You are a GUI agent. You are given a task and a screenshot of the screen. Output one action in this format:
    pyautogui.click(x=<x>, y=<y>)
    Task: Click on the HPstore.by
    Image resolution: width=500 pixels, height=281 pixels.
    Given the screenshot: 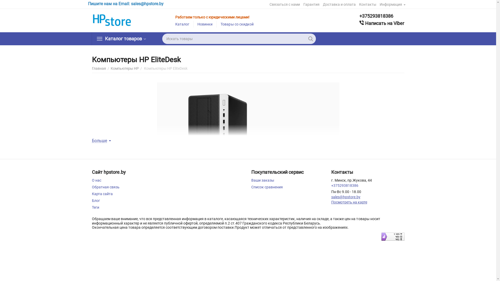 What is the action you would take?
    pyautogui.click(x=113, y=20)
    